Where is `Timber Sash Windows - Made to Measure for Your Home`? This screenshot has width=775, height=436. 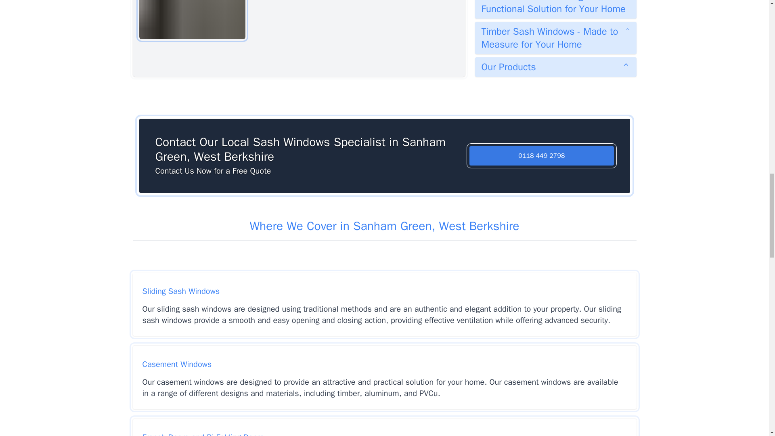
Timber Sash Windows - Made to Measure for Your Home is located at coordinates (555, 38).